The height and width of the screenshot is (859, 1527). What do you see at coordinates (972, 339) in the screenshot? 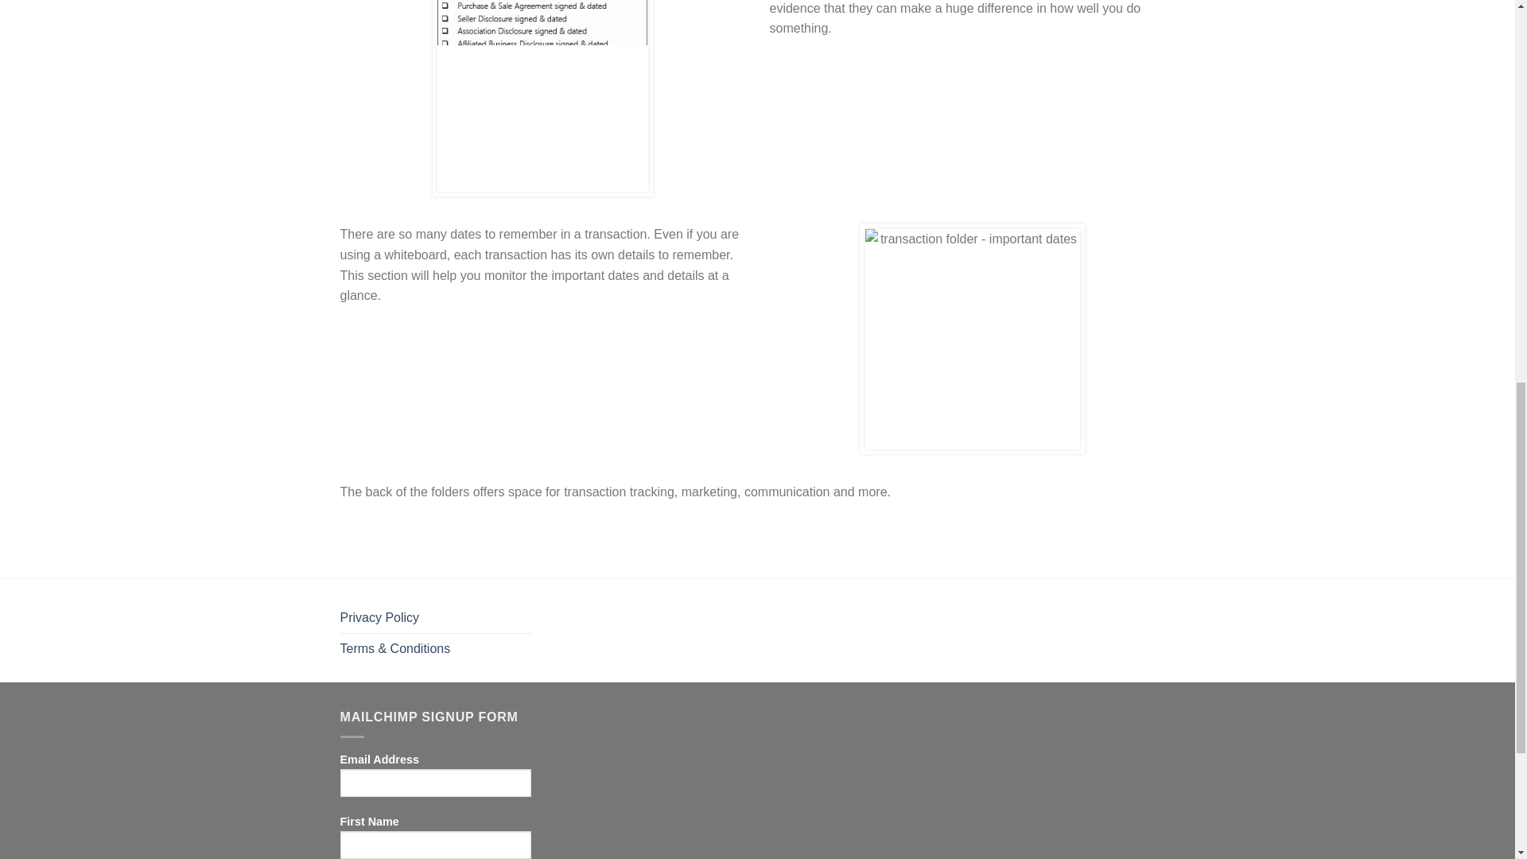
I see `Important Dates` at bounding box center [972, 339].